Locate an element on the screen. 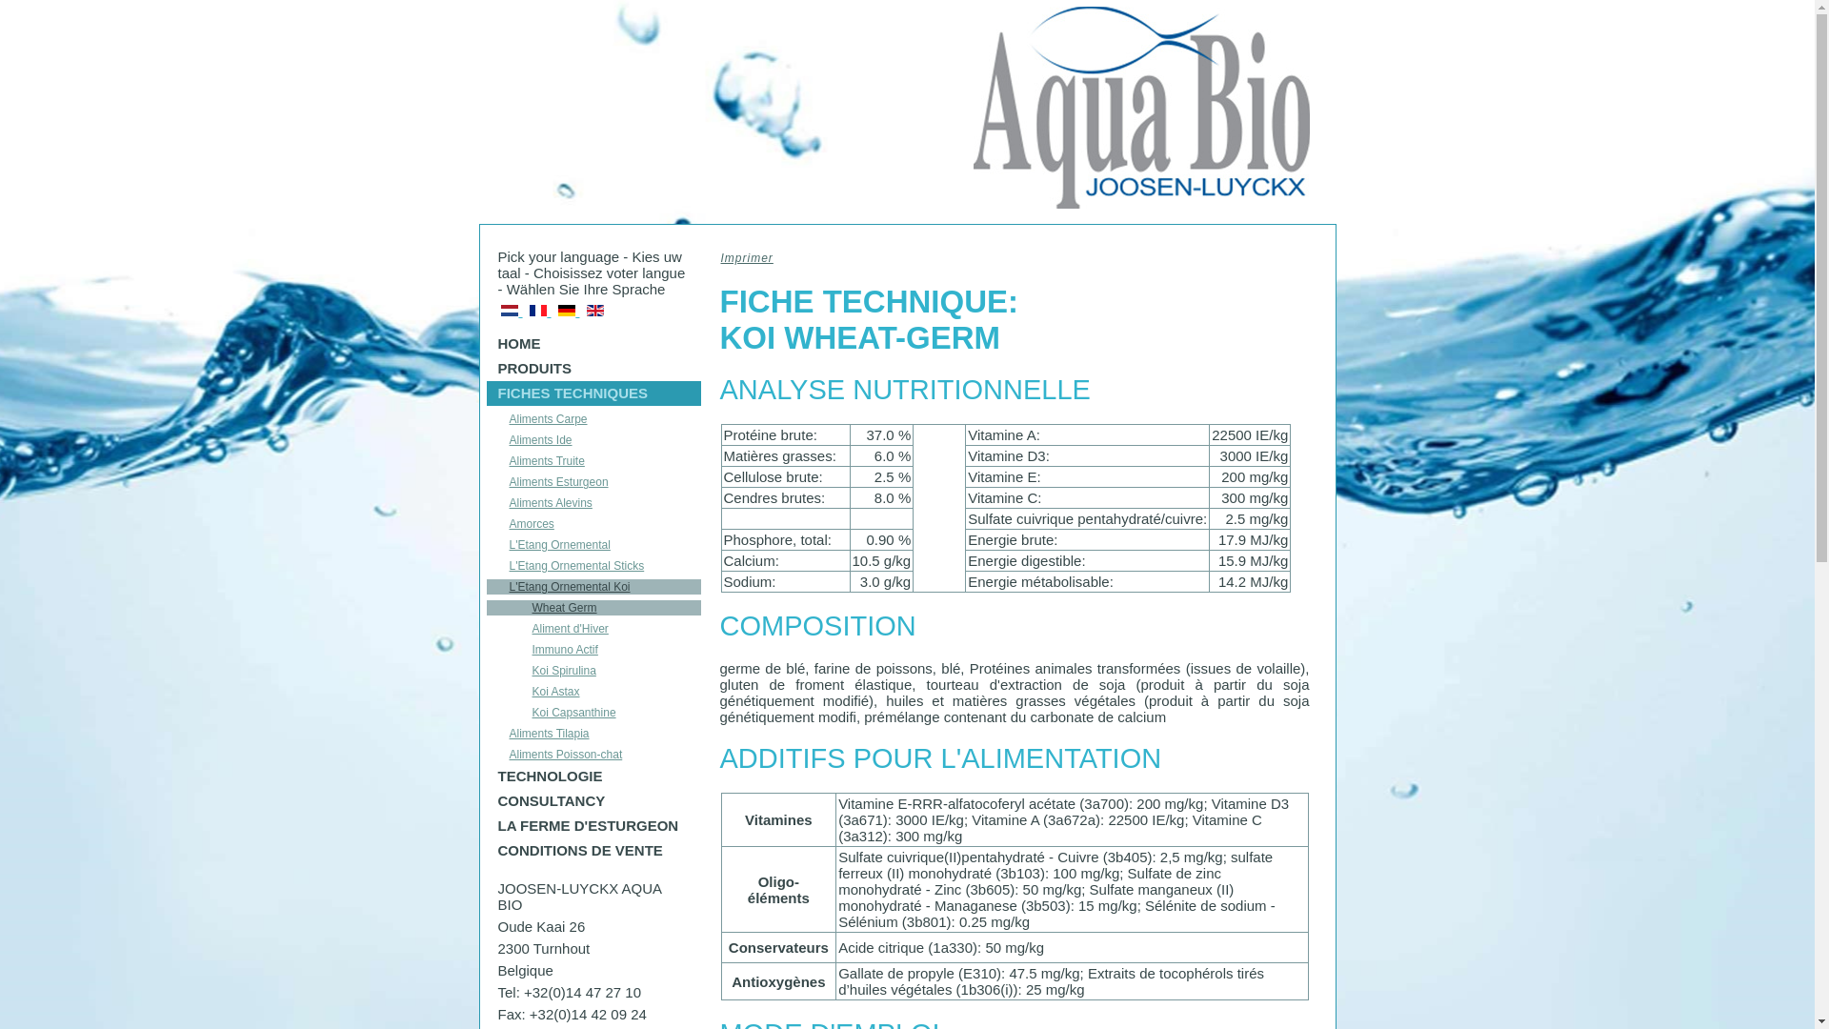 This screenshot has width=1829, height=1029. English (UK) is located at coordinates (595, 311).